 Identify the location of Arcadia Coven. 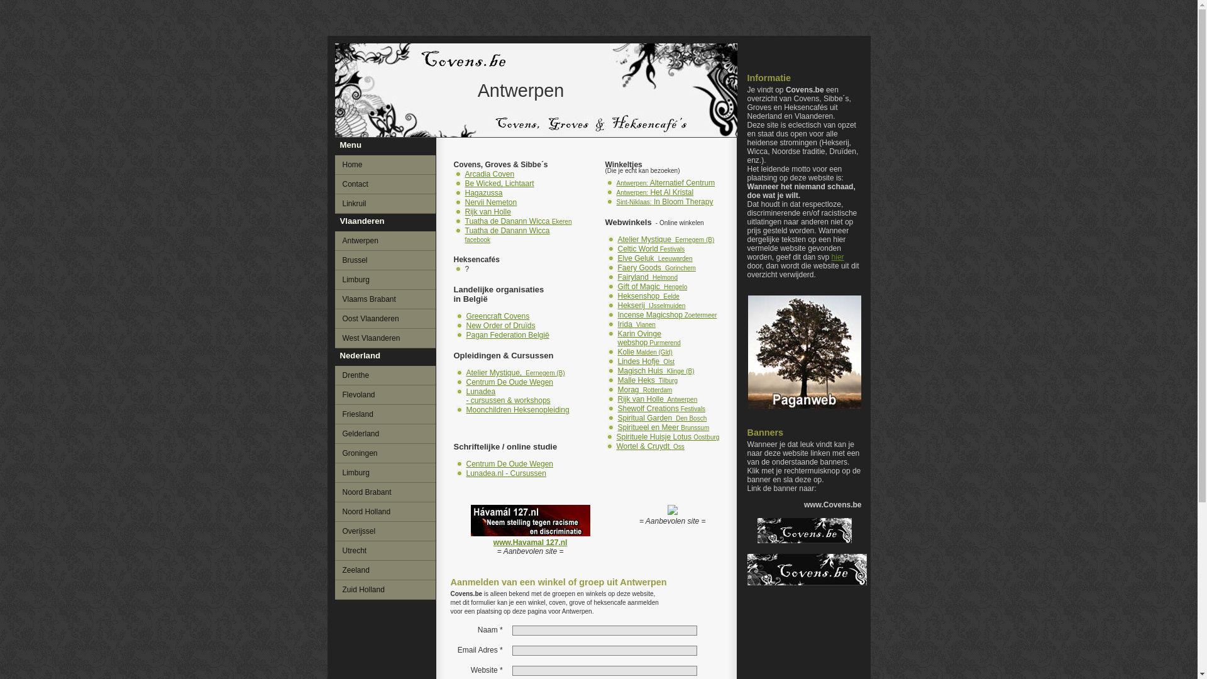
(490, 174).